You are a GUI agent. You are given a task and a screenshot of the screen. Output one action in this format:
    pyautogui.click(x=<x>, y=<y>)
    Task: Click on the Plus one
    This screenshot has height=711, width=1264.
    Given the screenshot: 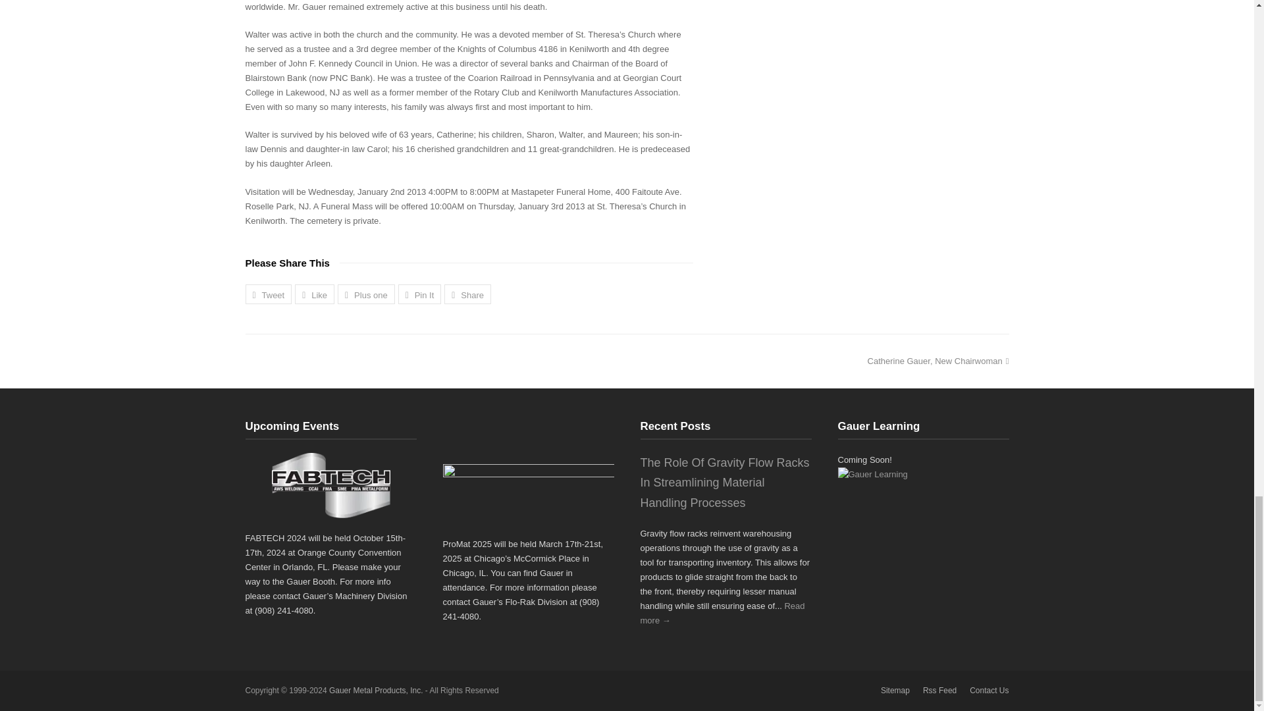 What is the action you would take?
    pyautogui.click(x=366, y=294)
    